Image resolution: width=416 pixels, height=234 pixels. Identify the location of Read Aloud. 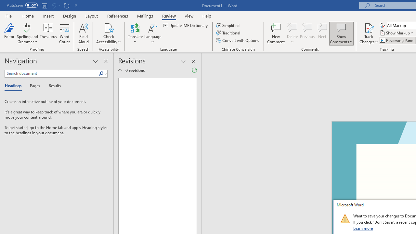
(83, 33).